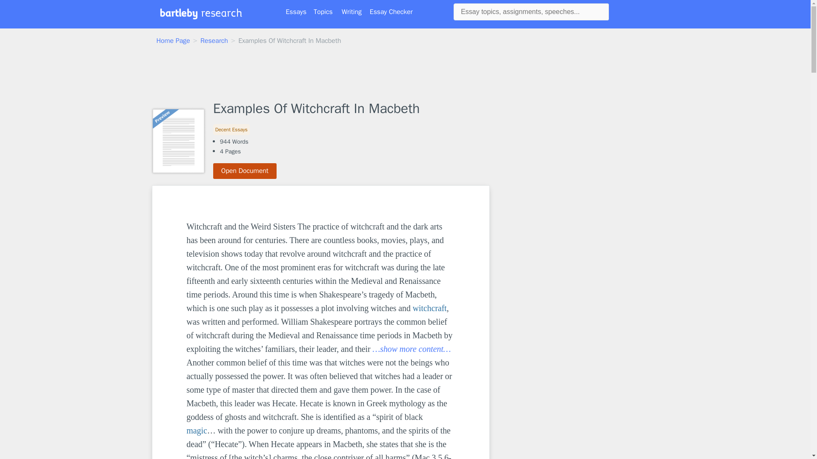 The height and width of the screenshot is (459, 817). I want to click on witchcraft, so click(430, 308).